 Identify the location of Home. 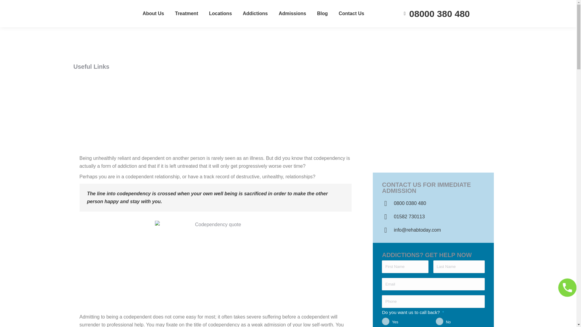
(78, 33).